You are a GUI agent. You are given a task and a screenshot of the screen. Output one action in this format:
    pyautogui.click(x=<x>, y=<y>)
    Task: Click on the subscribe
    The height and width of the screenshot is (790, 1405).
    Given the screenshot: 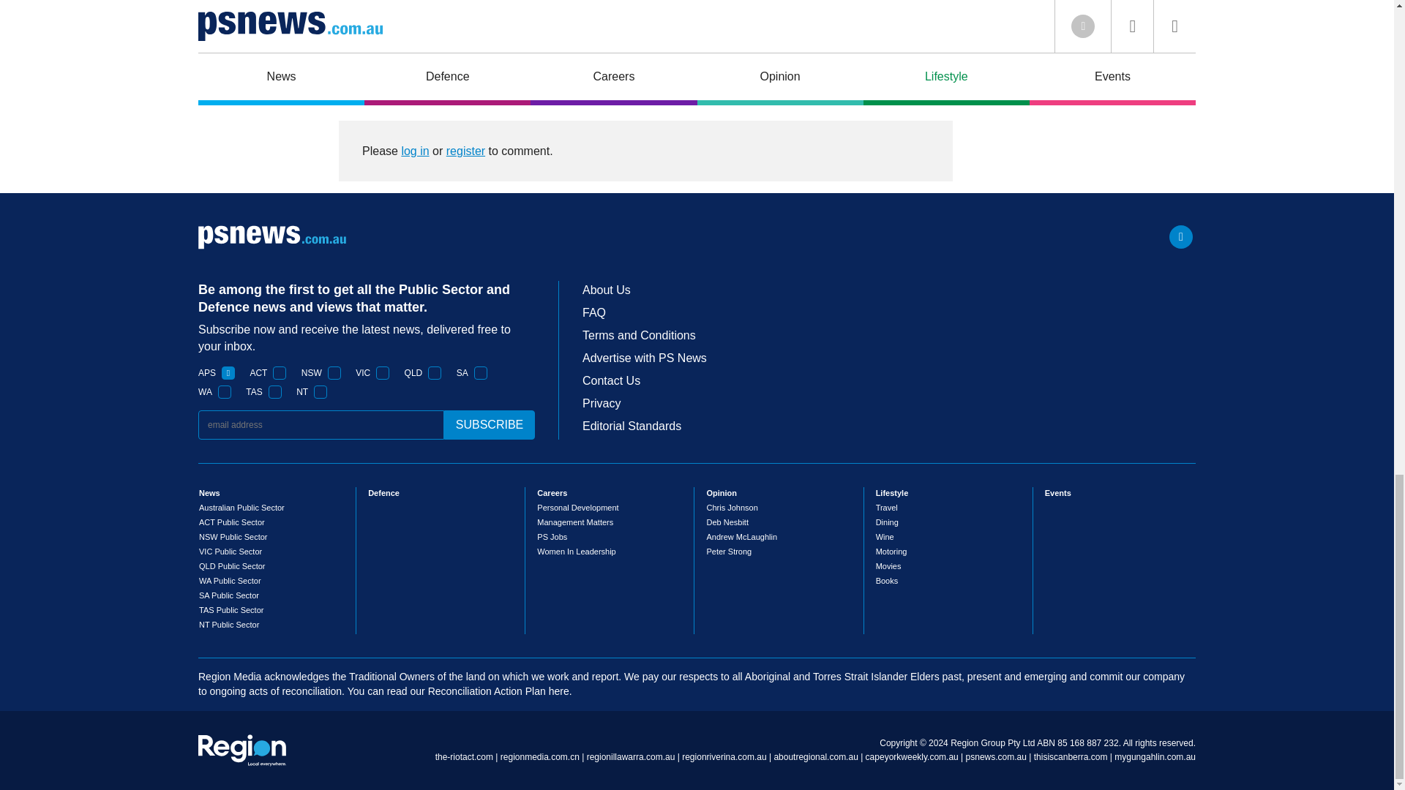 What is the action you would take?
    pyautogui.click(x=489, y=424)
    